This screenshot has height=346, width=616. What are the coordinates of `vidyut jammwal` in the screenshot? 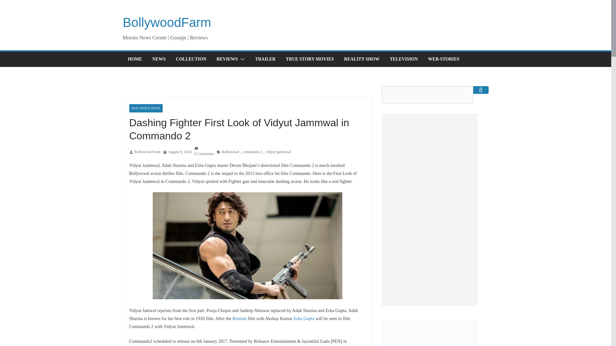 It's located at (278, 152).